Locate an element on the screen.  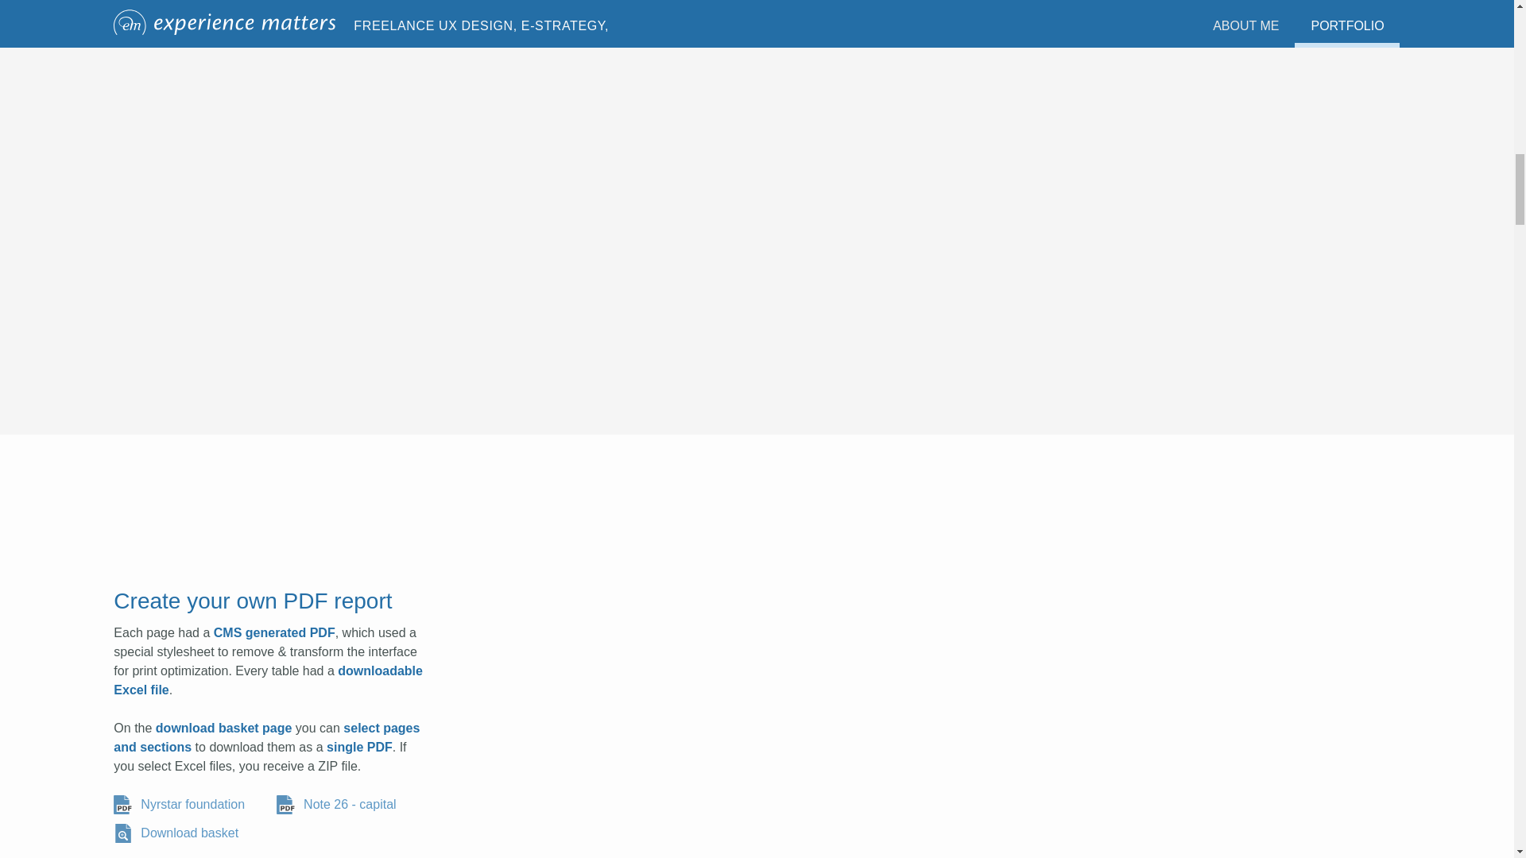
Nyrstar foundation is located at coordinates (183, 804).